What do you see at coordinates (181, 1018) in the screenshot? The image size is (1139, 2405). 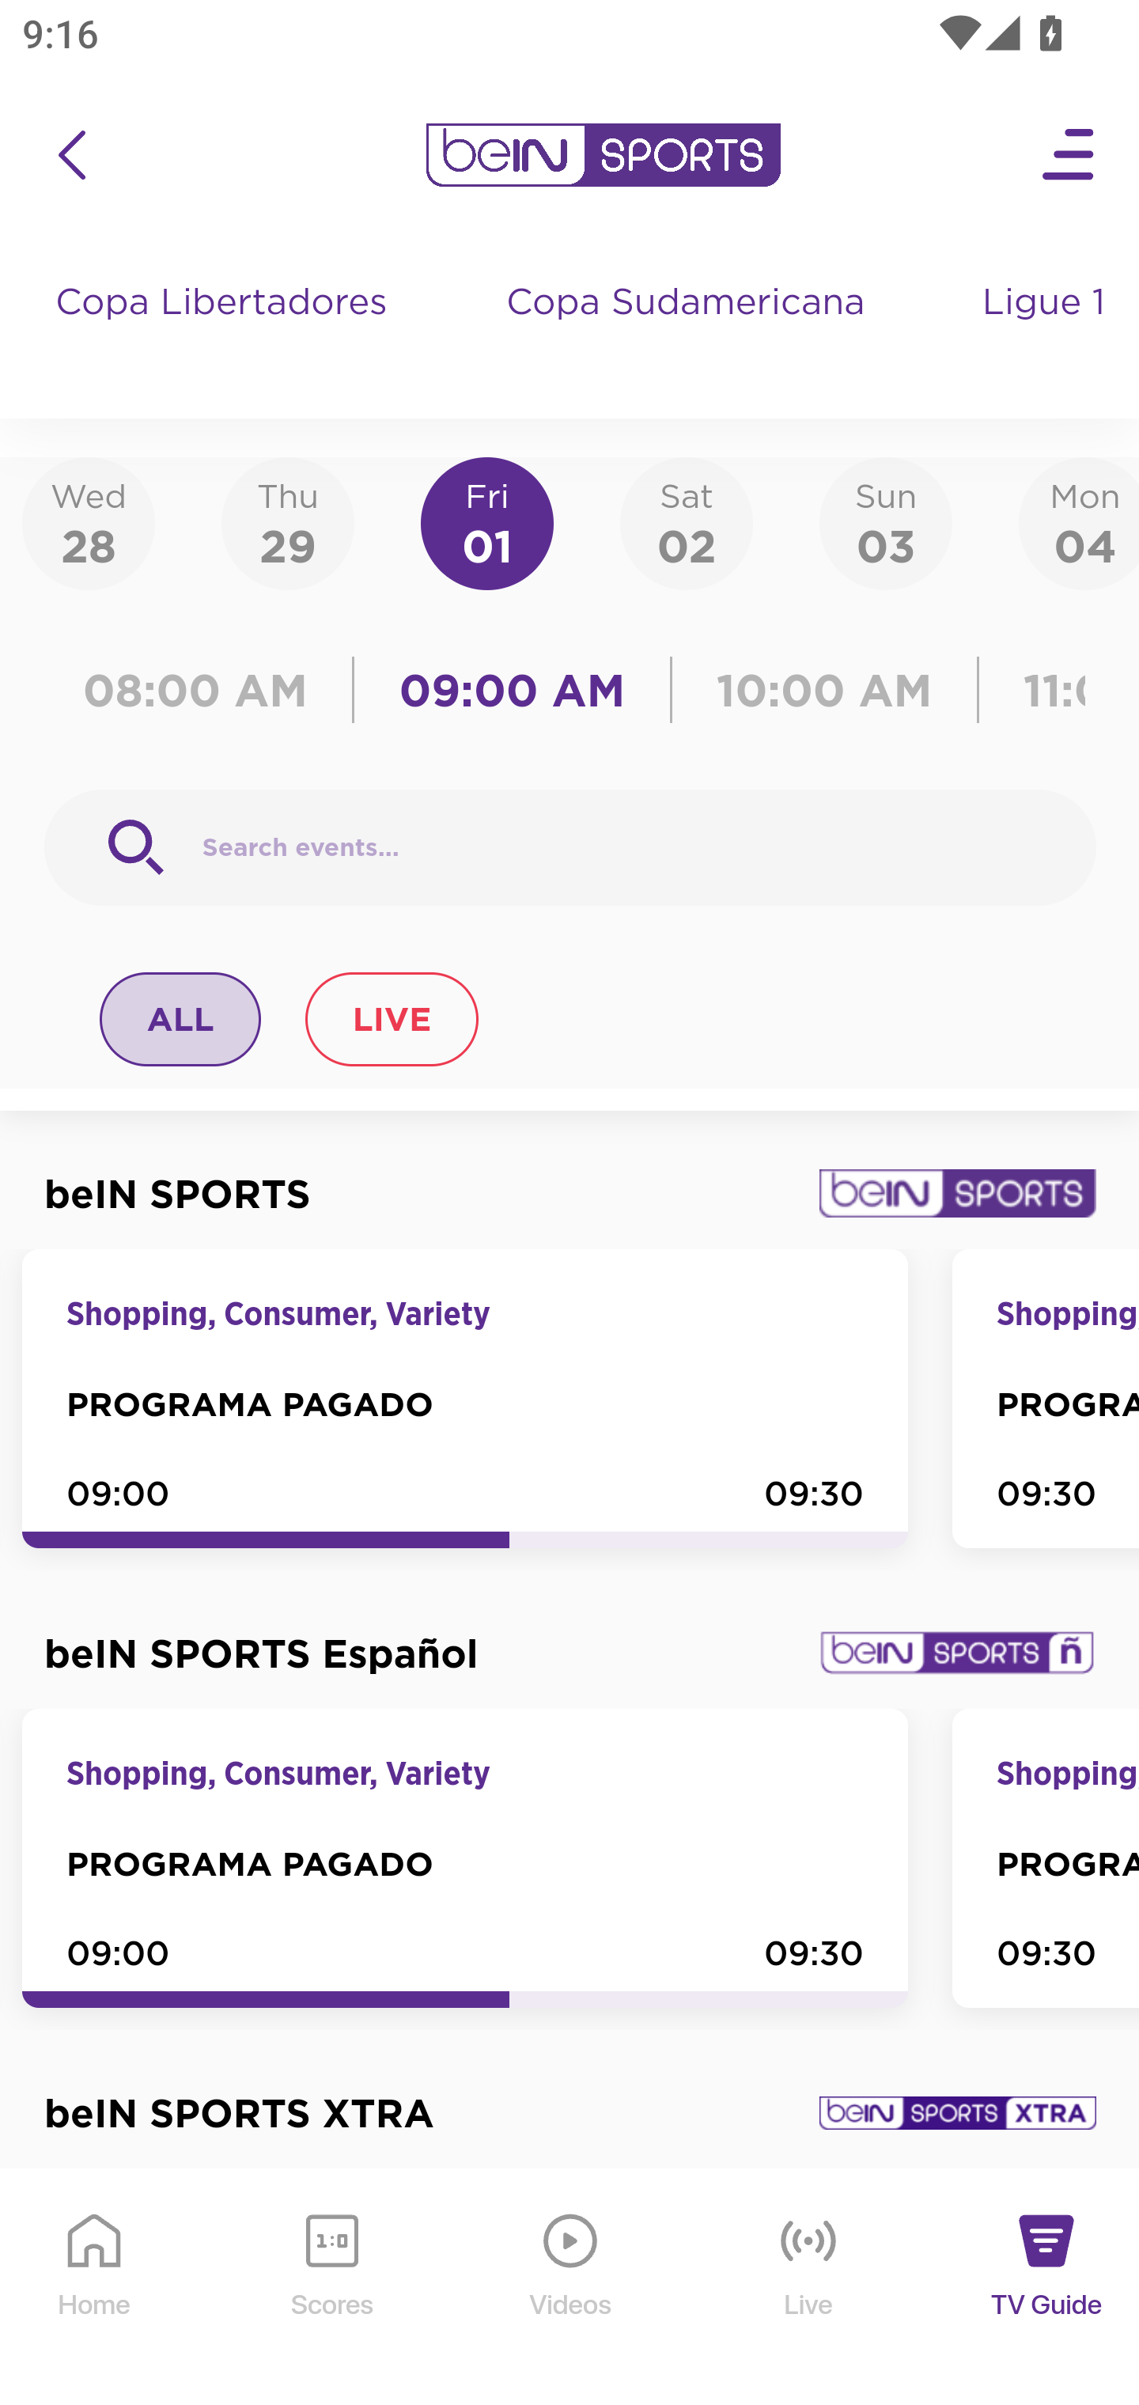 I see `ALL` at bounding box center [181, 1018].